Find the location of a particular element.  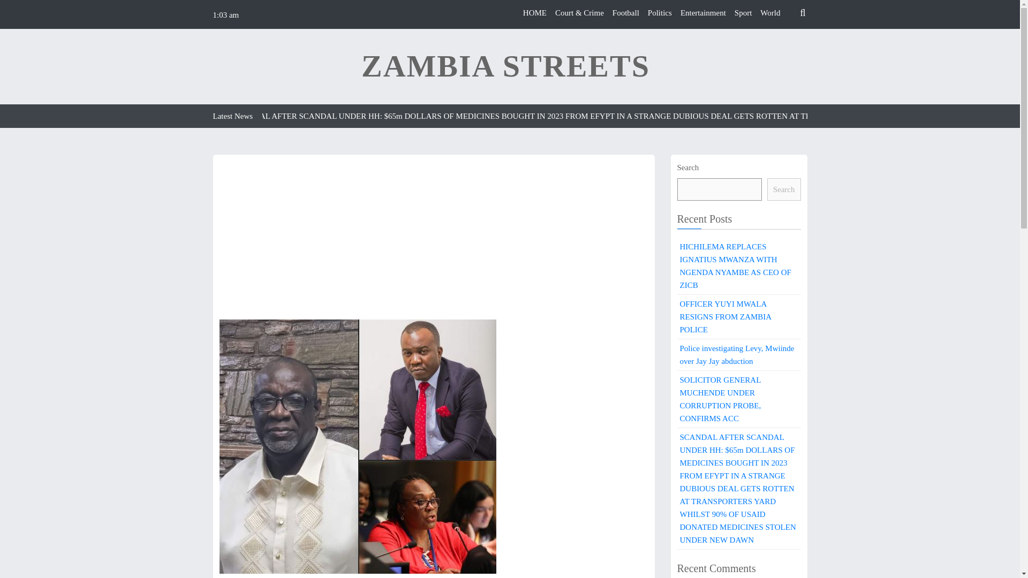

Police investigating Levy, Mwiinde over Jay Jay abduction is located at coordinates (738, 355).